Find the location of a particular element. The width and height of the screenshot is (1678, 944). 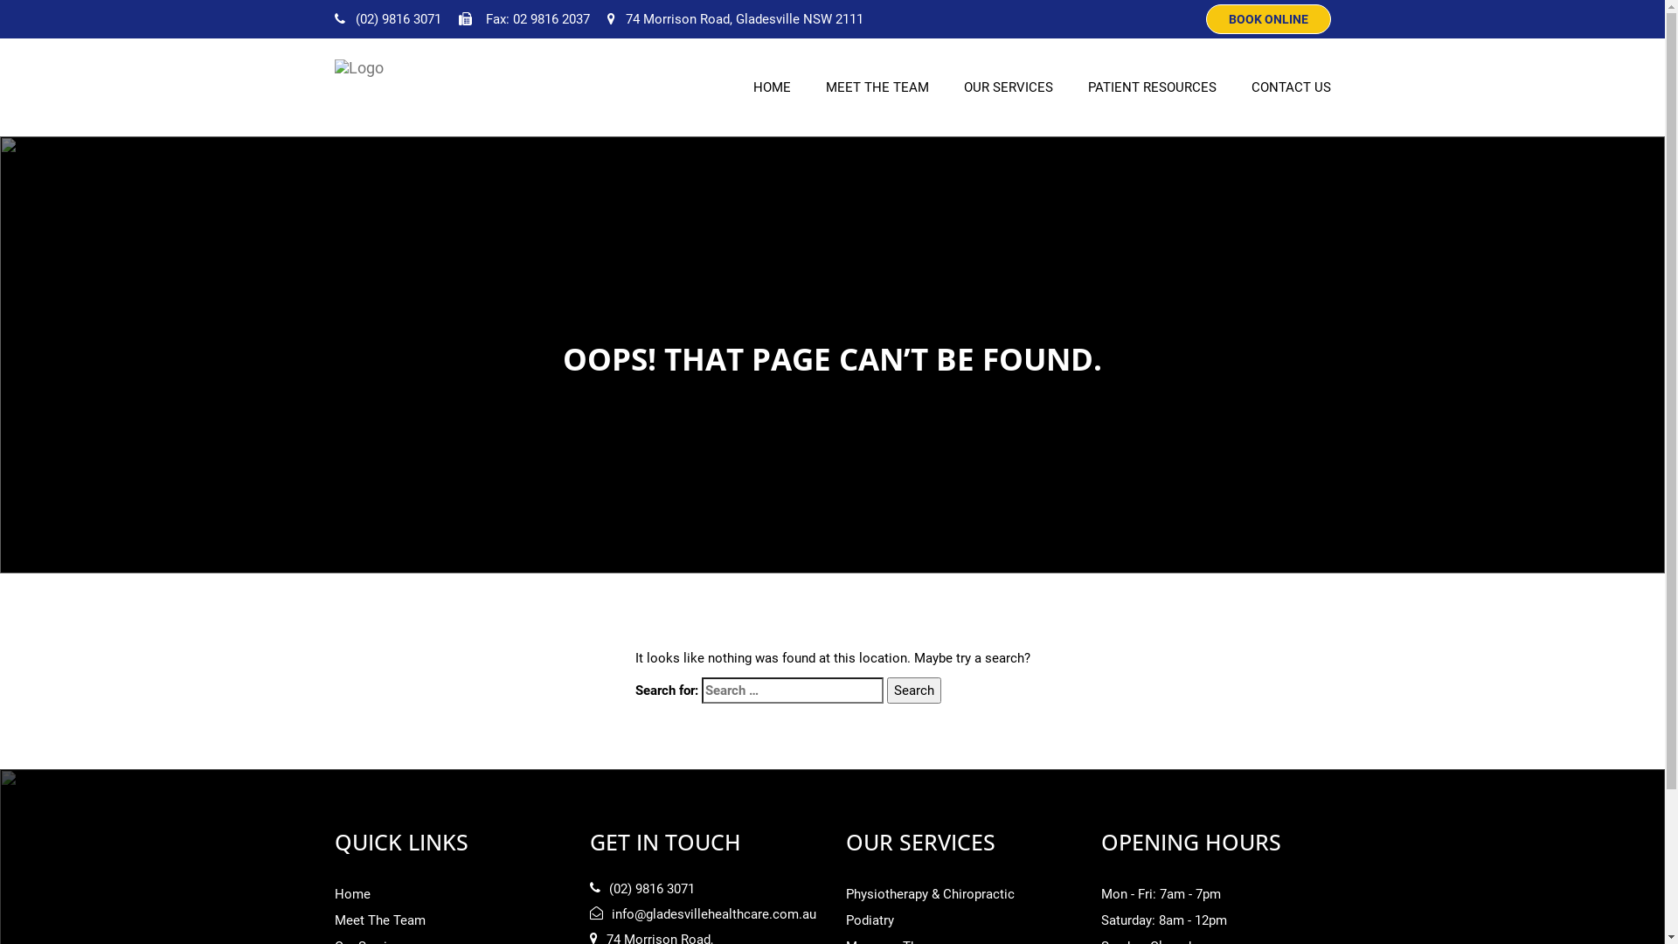

(02) 9816 3071 is located at coordinates (387, 19).